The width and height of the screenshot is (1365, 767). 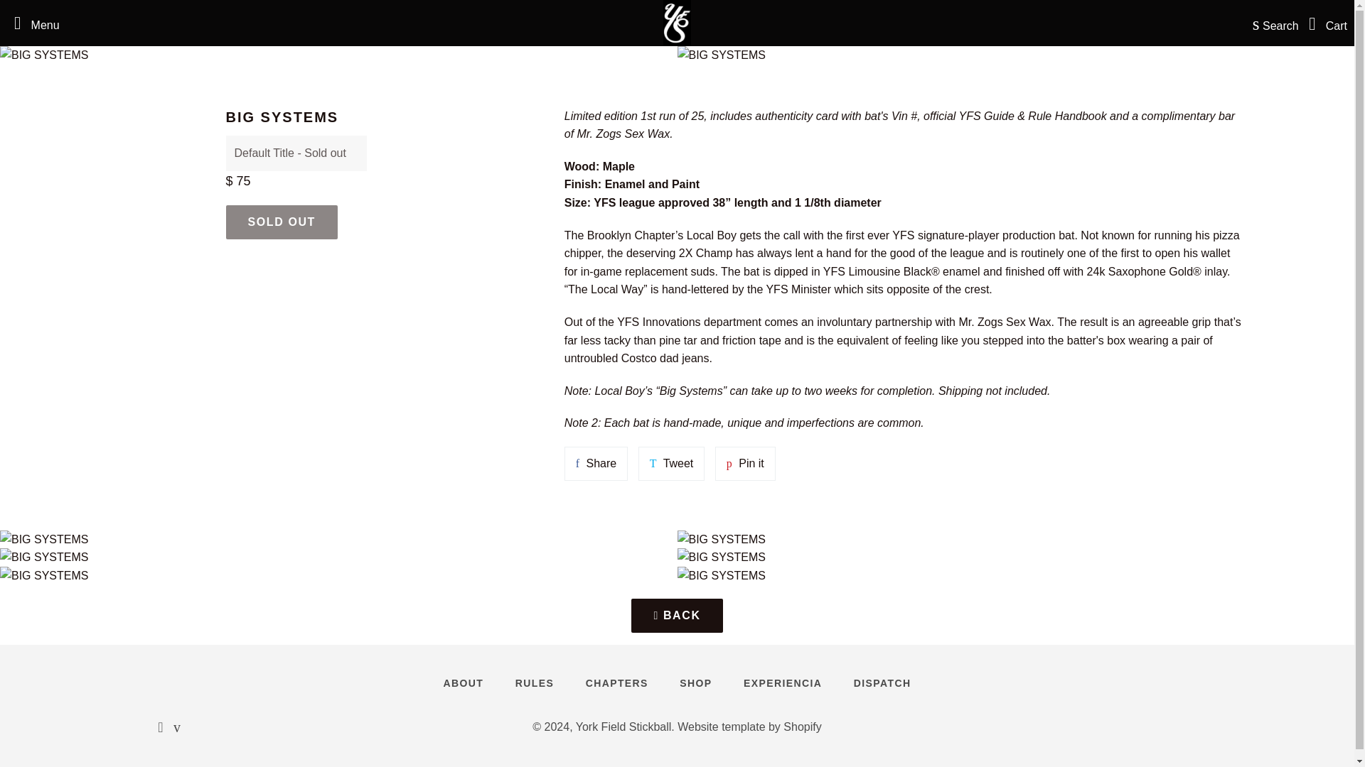 What do you see at coordinates (672, 463) in the screenshot?
I see `York Field Stickball` at bounding box center [672, 463].